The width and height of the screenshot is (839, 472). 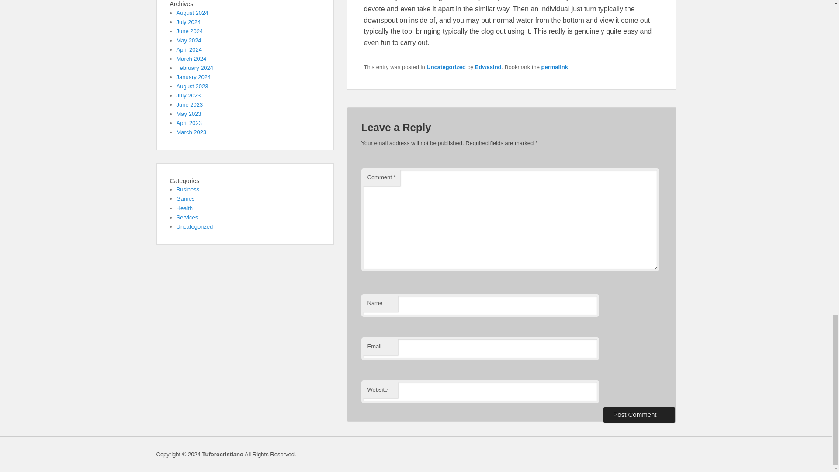 What do you see at coordinates (189, 40) in the screenshot?
I see `May 2024` at bounding box center [189, 40].